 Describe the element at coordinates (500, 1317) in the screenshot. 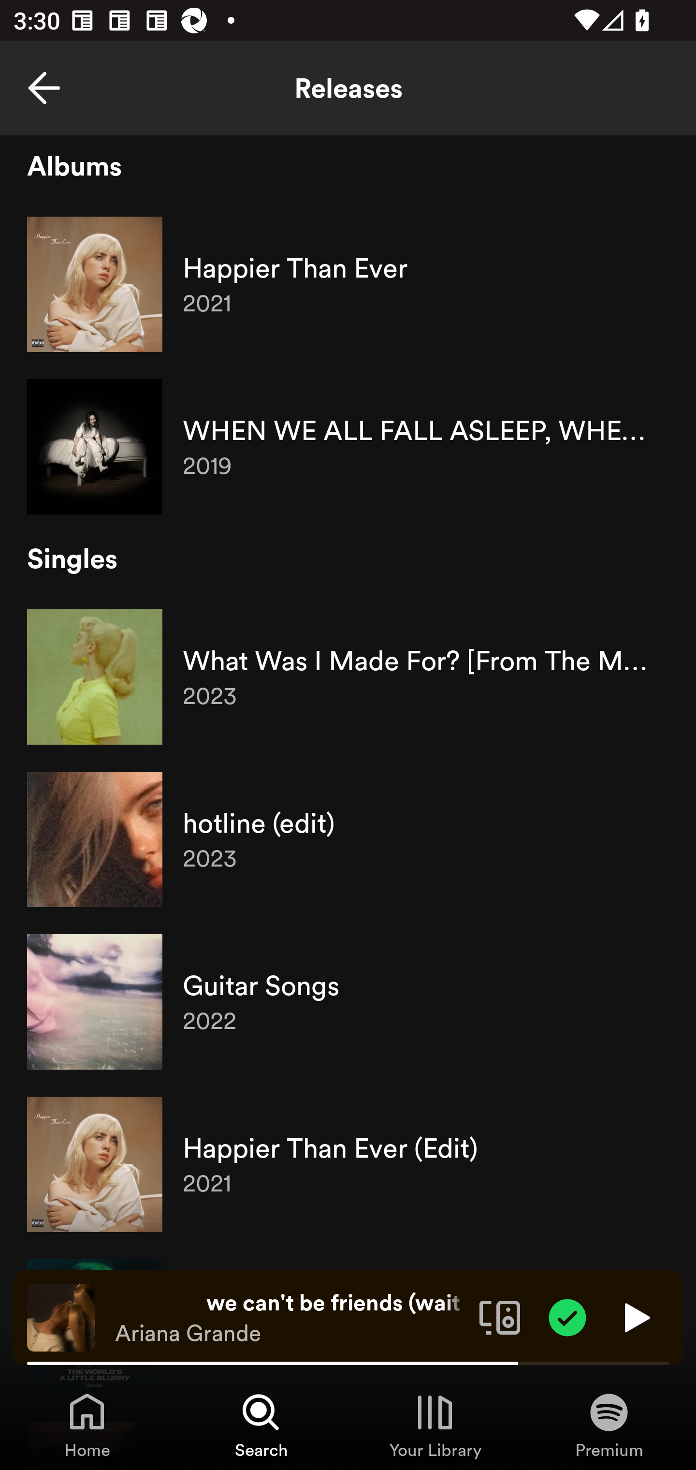

I see `Connect to a device. Opens the devices menu` at that location.